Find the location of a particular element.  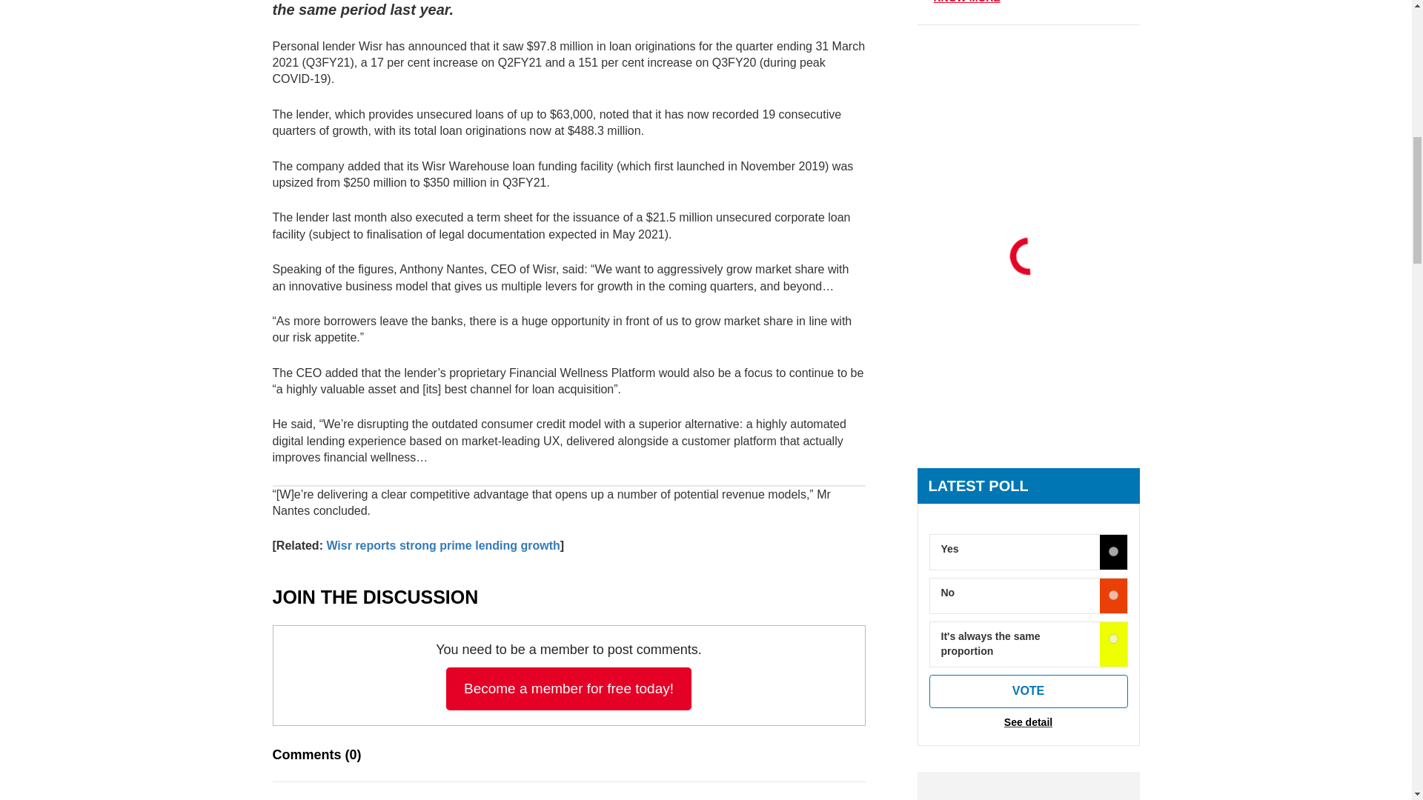

1 is located at coordinates (1113, 596).